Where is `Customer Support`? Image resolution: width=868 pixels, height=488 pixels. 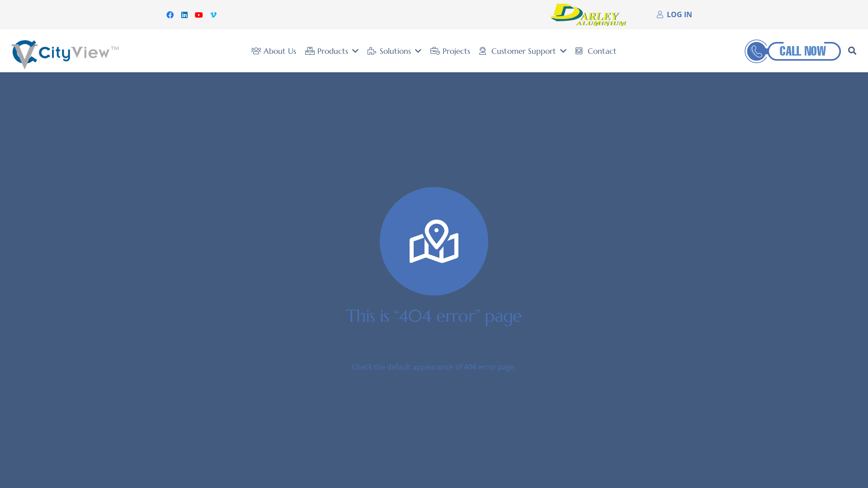
Customer Support is located at coordinates (523, 51).